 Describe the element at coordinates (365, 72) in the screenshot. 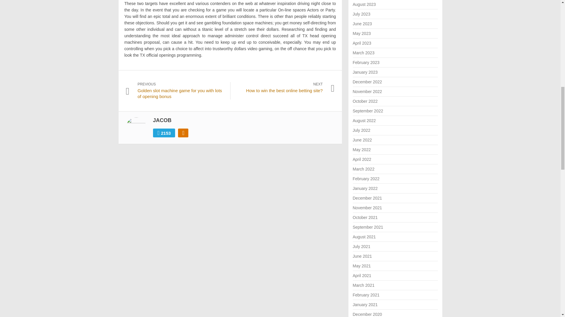

I see `June 2023` at that location.